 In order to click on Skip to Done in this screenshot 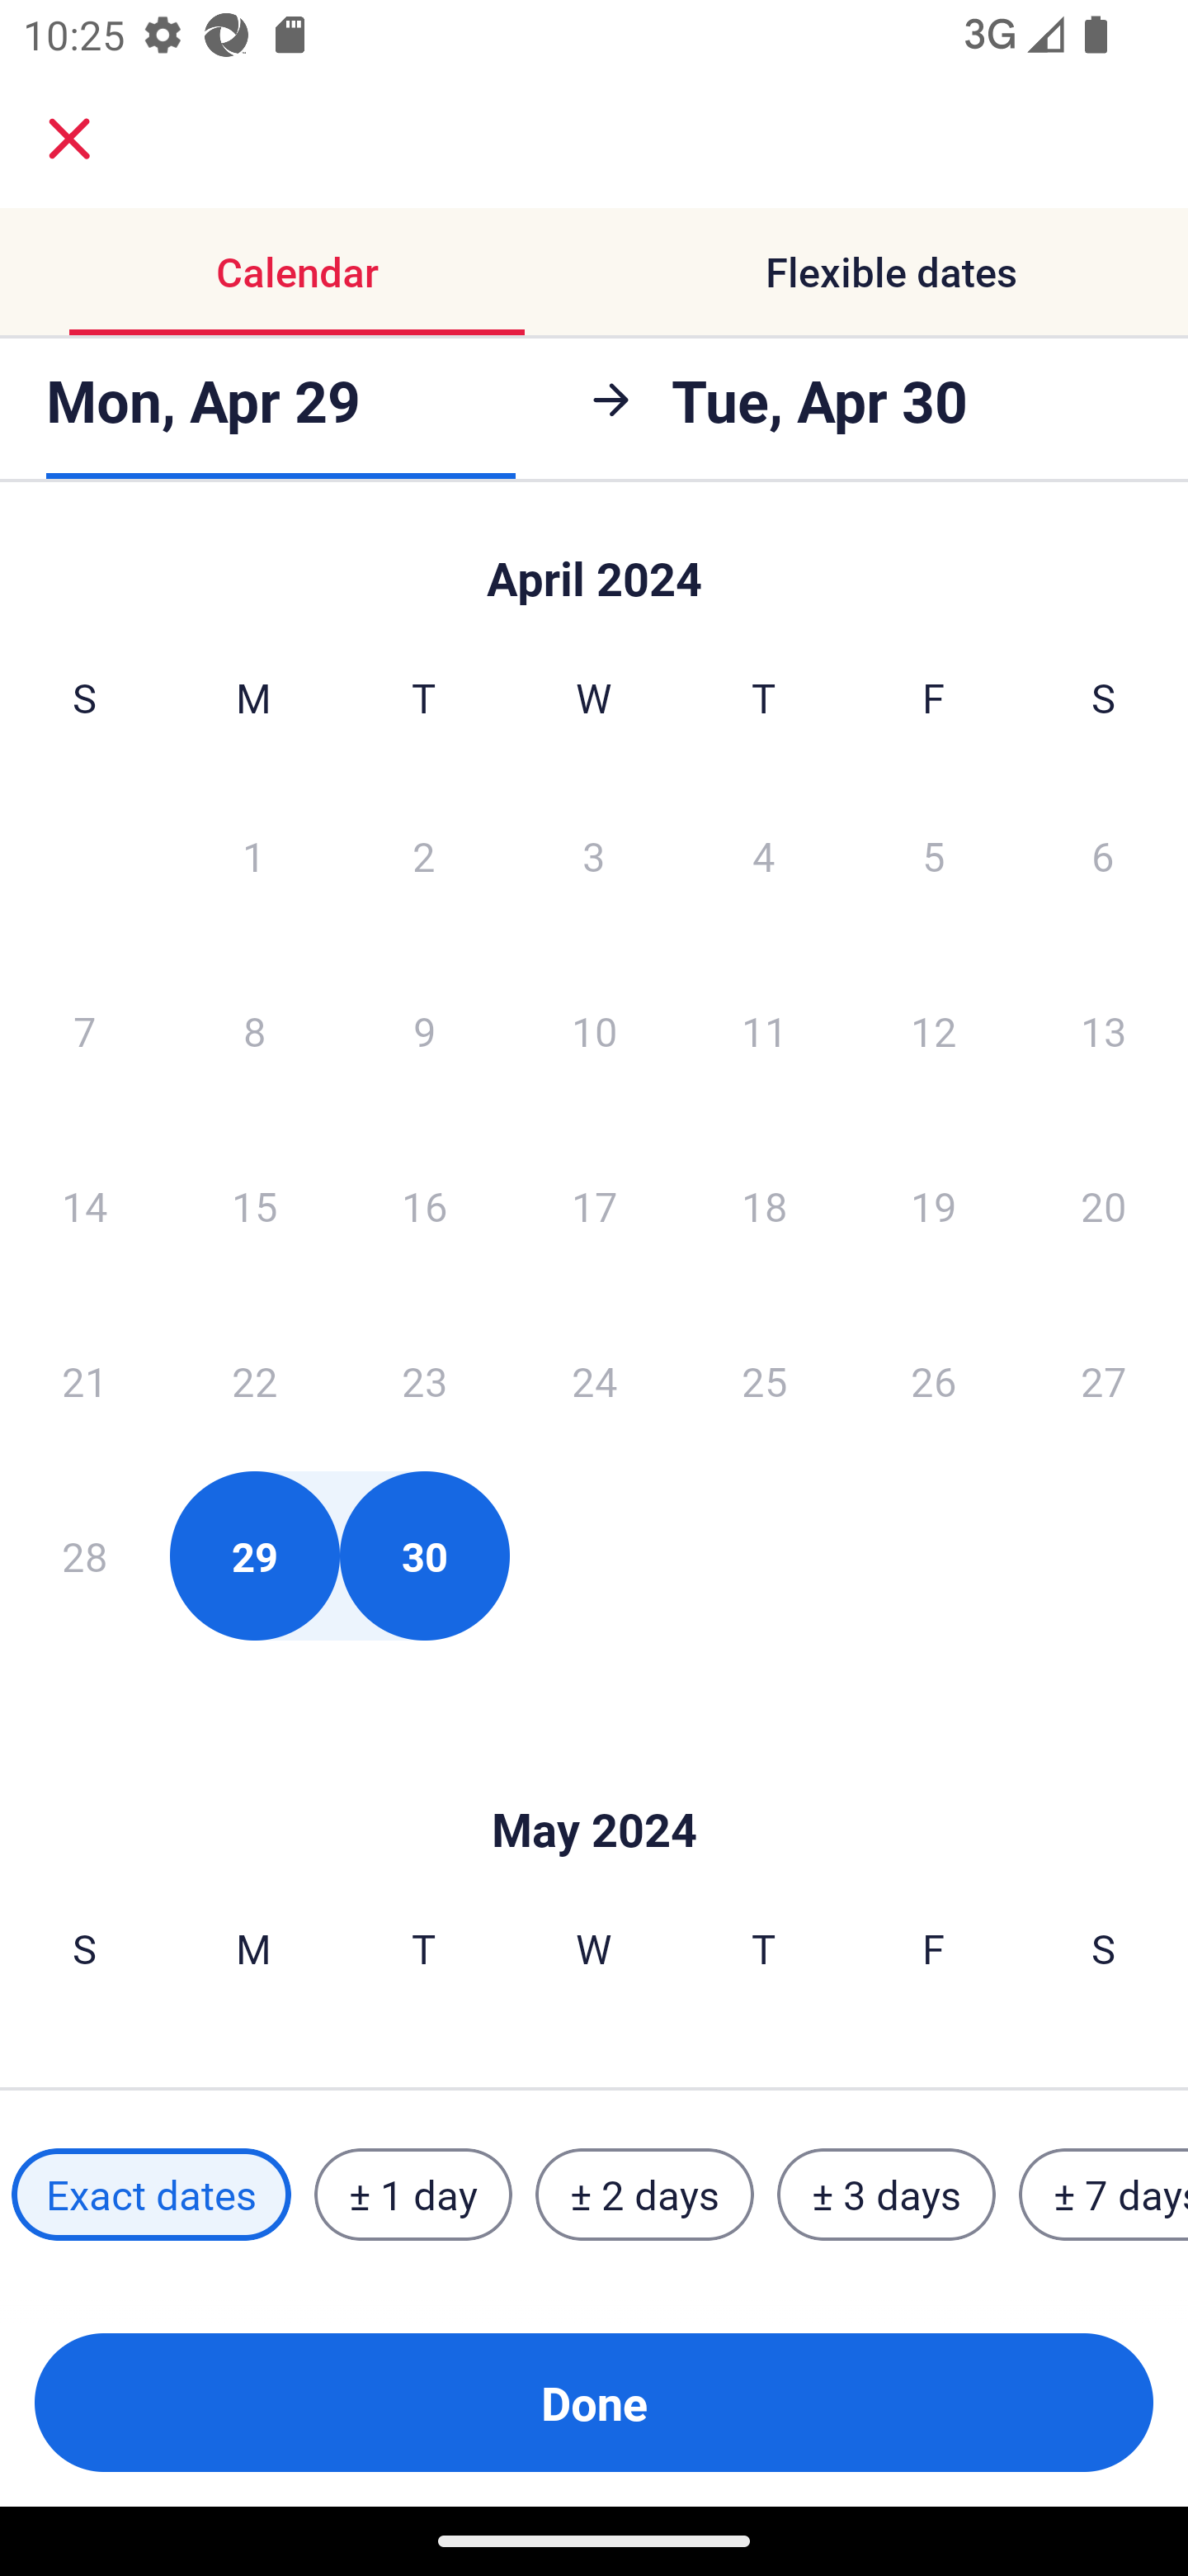, I will do `click(594, 1780)`.